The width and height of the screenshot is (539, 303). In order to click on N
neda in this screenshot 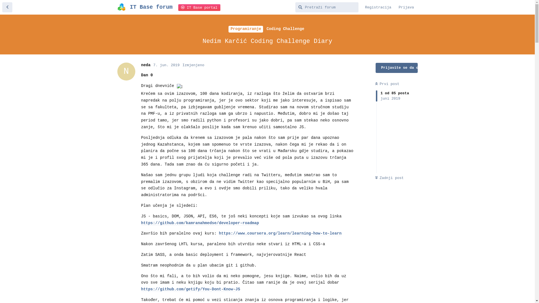, I will do `click(146, 65)`.